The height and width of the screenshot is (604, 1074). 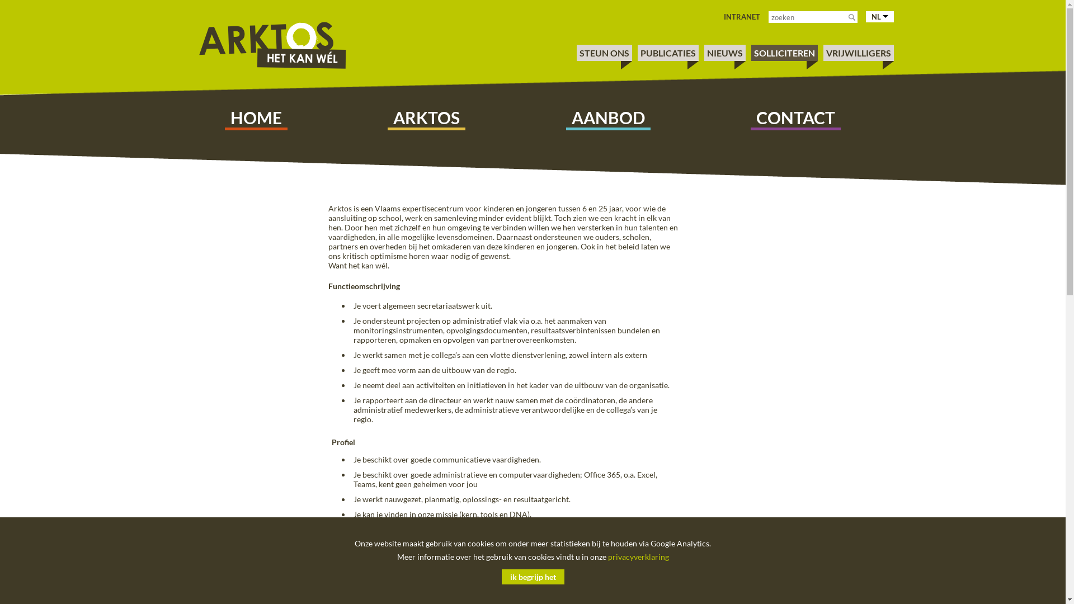 I want to click on NIEUWS, so click(x=725, y=53).